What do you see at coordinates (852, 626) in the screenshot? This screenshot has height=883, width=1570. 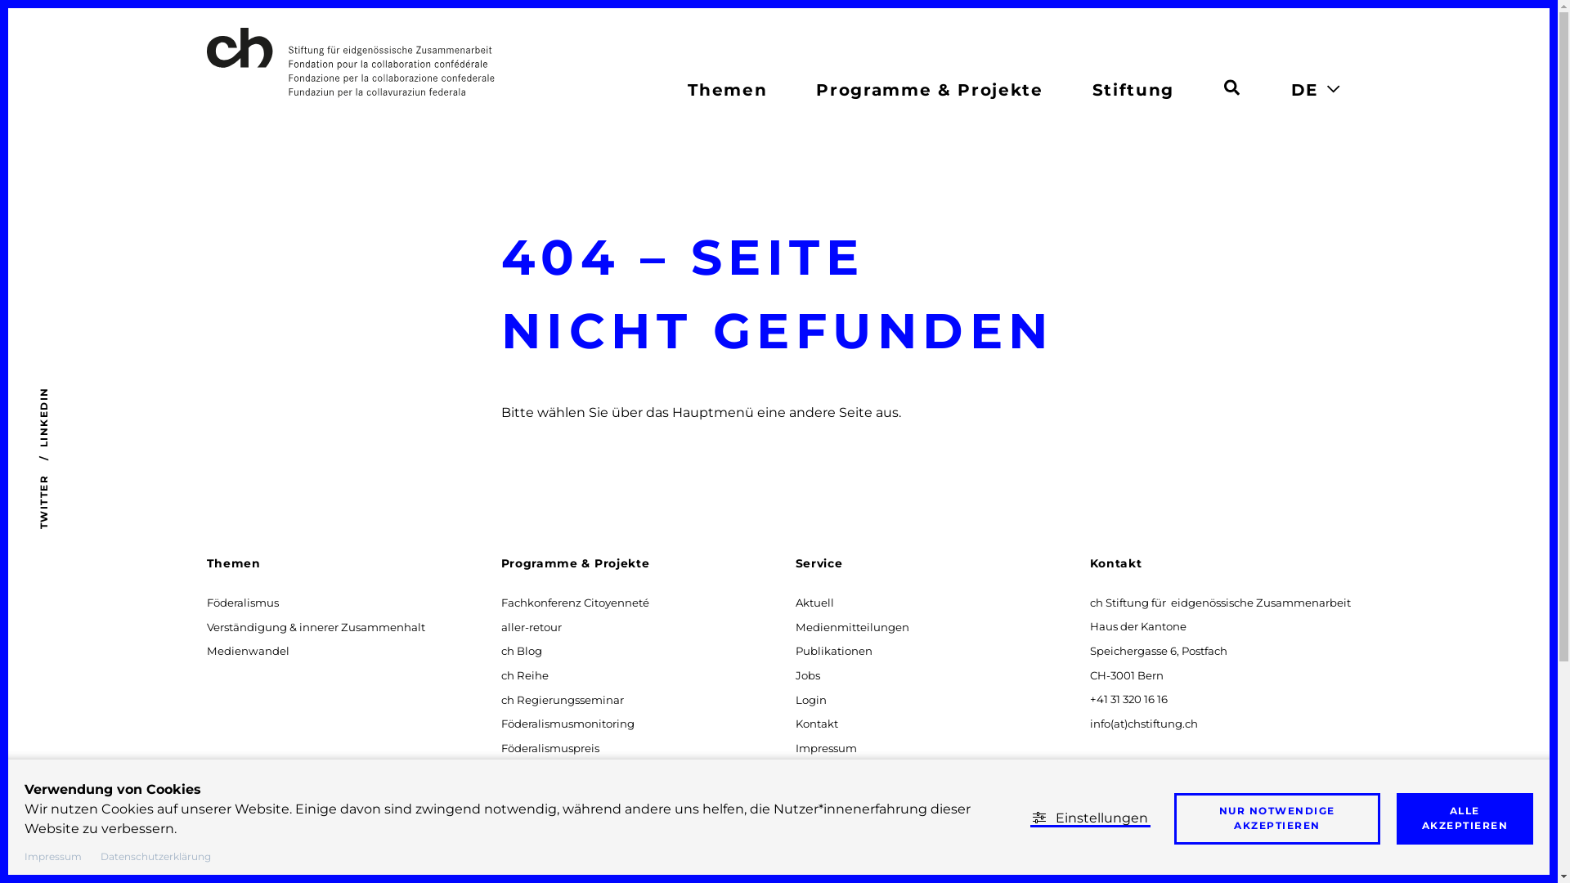 I see `Medienmitteilungen` at bounding box center [852, 626].